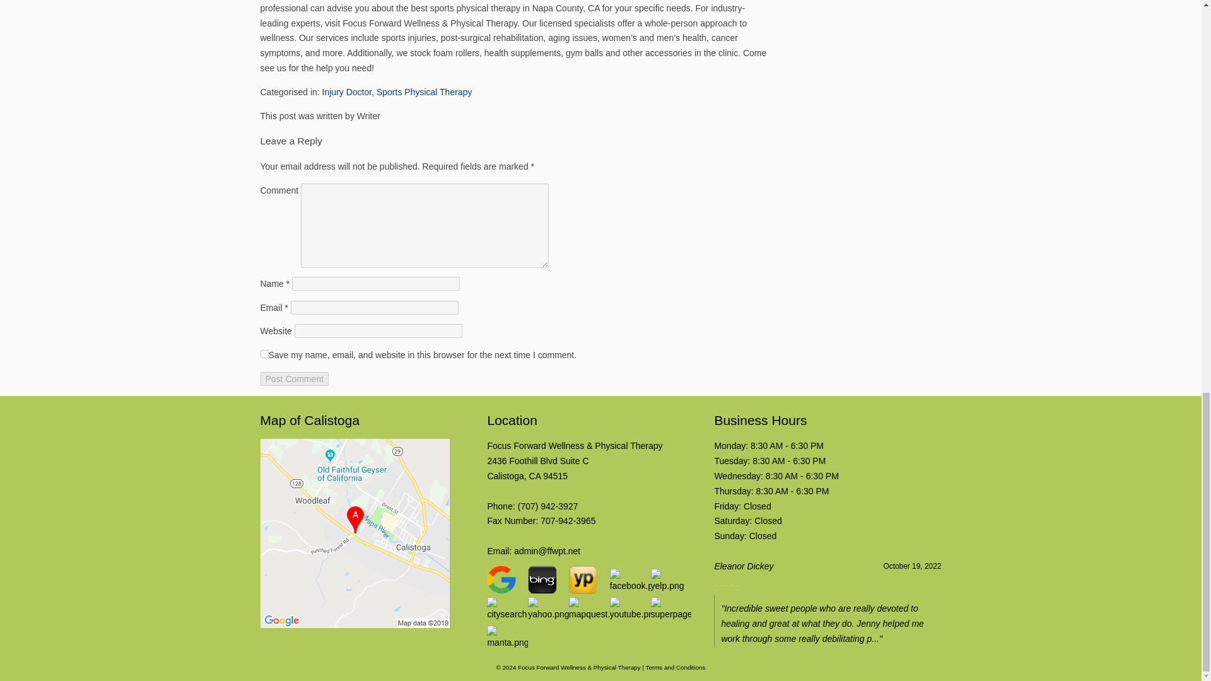 The image size is (1211, 681). I want to click on Injury Doctor, so click(347, 92).